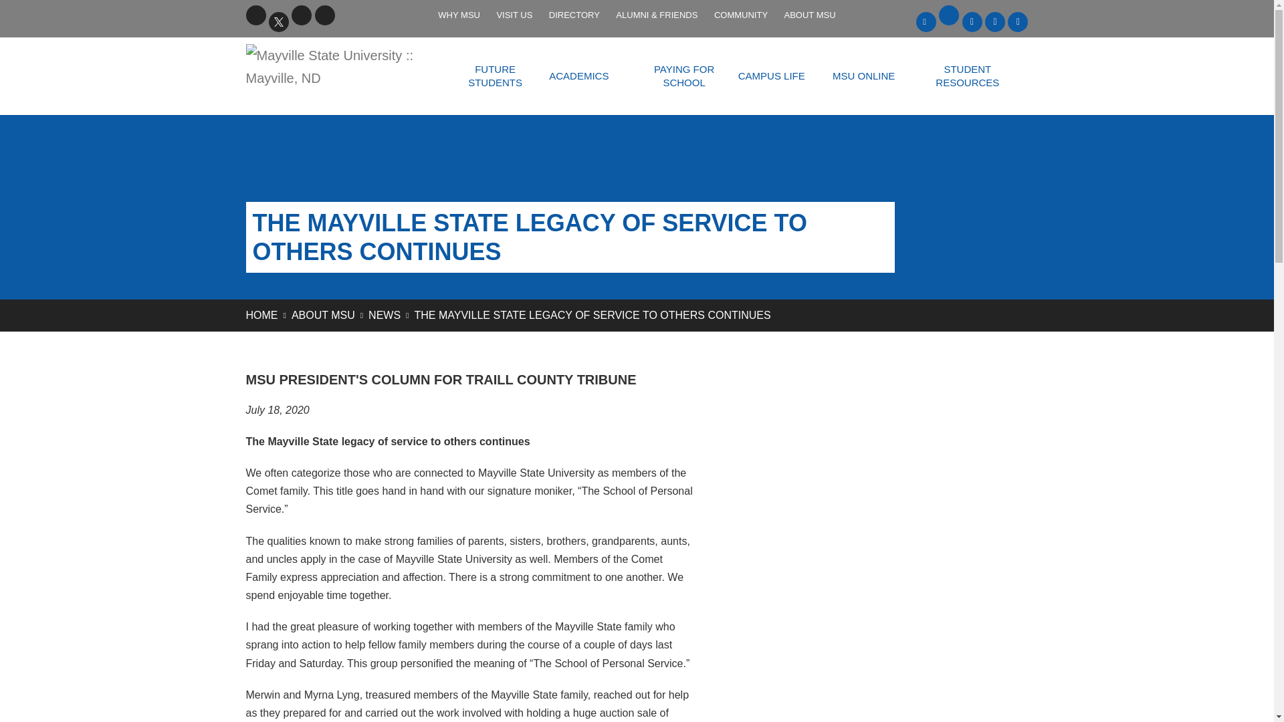 The width and height of the screenshot is (1284, 722). What do you see at coordinates (340, 67) in the screenshot?
I see `Mayville State University :: Mayville, ND` at bounding box center [340, 67].